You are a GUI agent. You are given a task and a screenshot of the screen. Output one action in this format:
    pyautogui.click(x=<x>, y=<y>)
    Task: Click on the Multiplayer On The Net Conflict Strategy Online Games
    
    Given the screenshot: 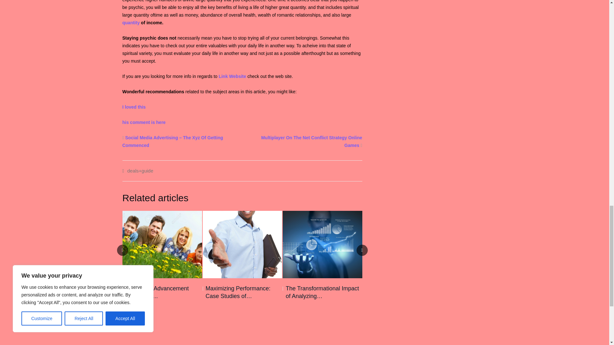 What is the action you would take?
    pyautogui.click(x=311, y=142)
    